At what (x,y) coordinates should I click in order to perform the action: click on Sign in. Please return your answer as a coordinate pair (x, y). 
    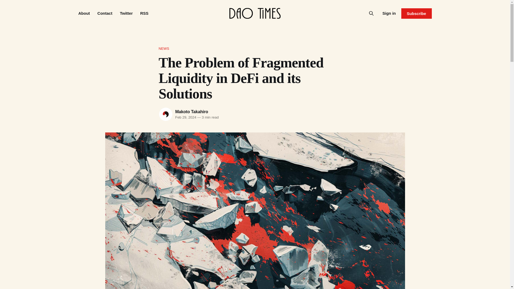
    Looking at the image, I should click on (389, 13).